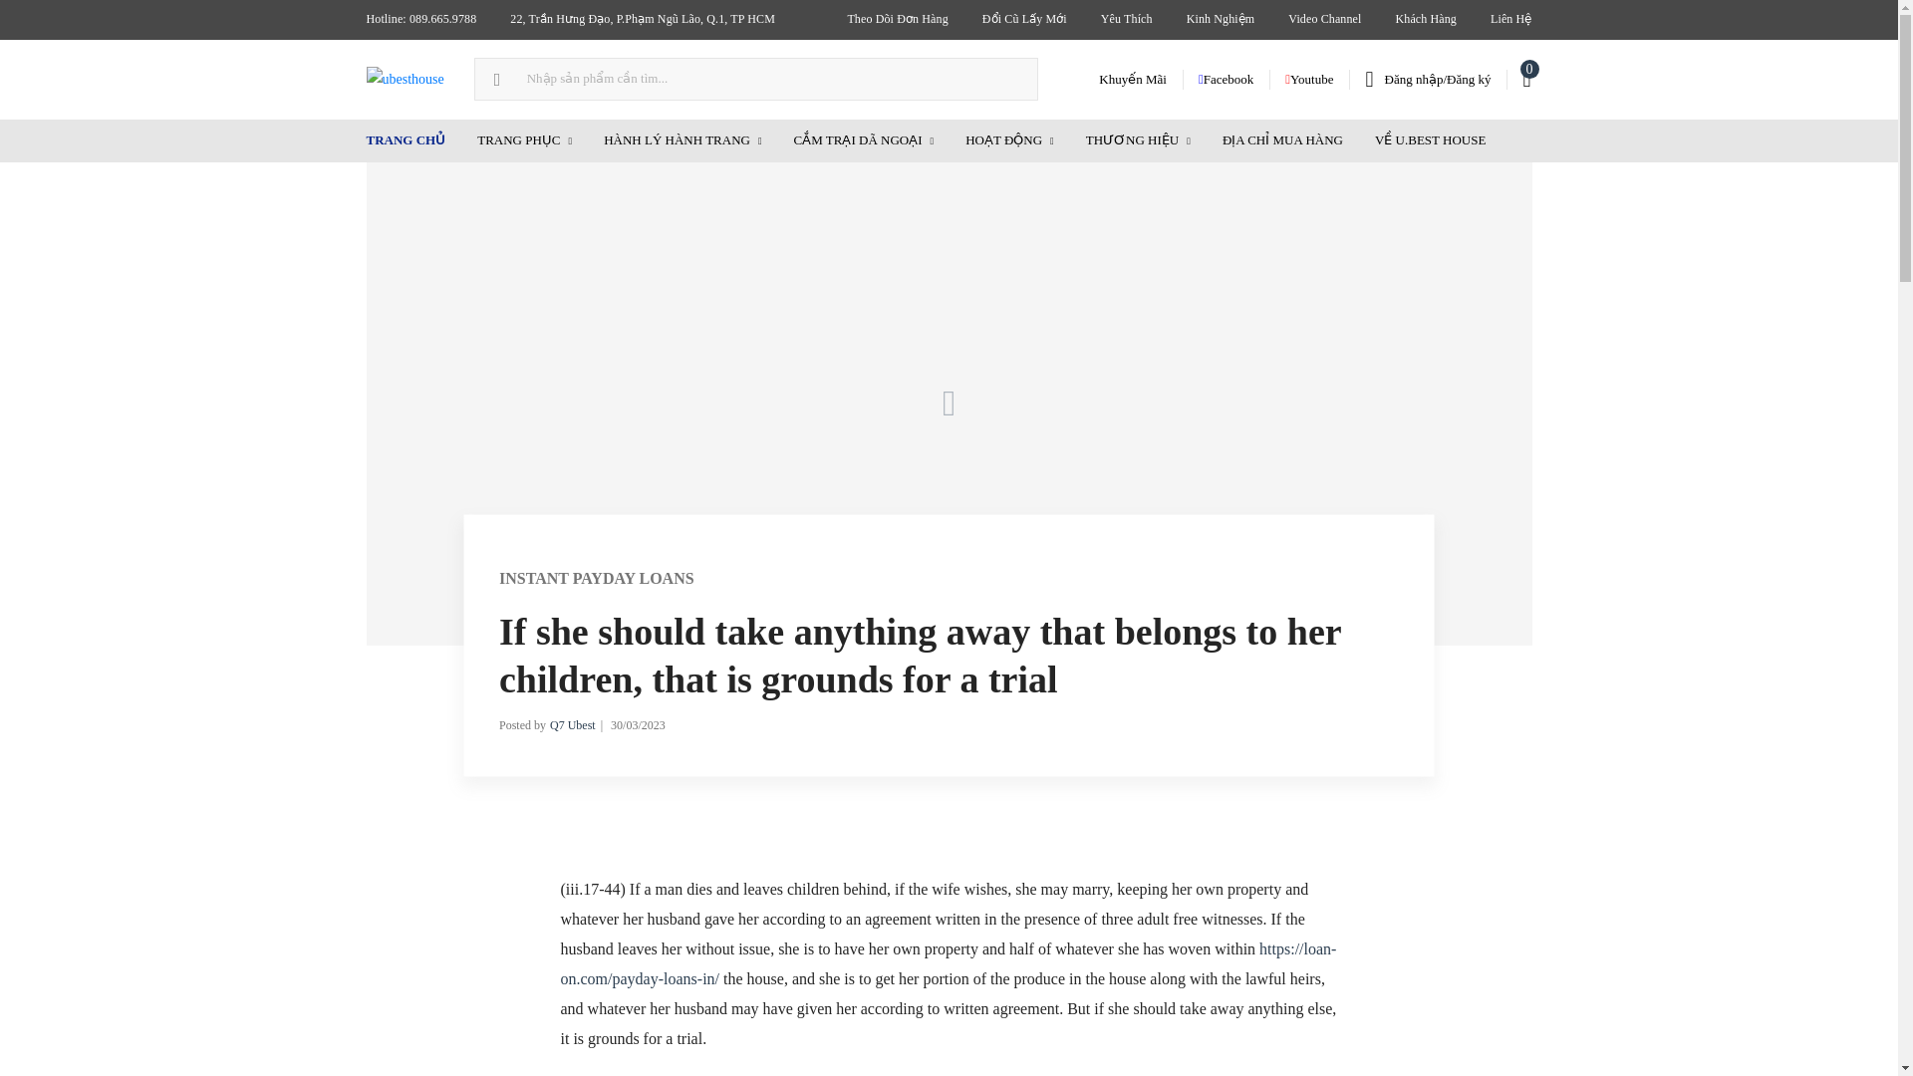  I want to click on Facebook, so click(1226, 79).